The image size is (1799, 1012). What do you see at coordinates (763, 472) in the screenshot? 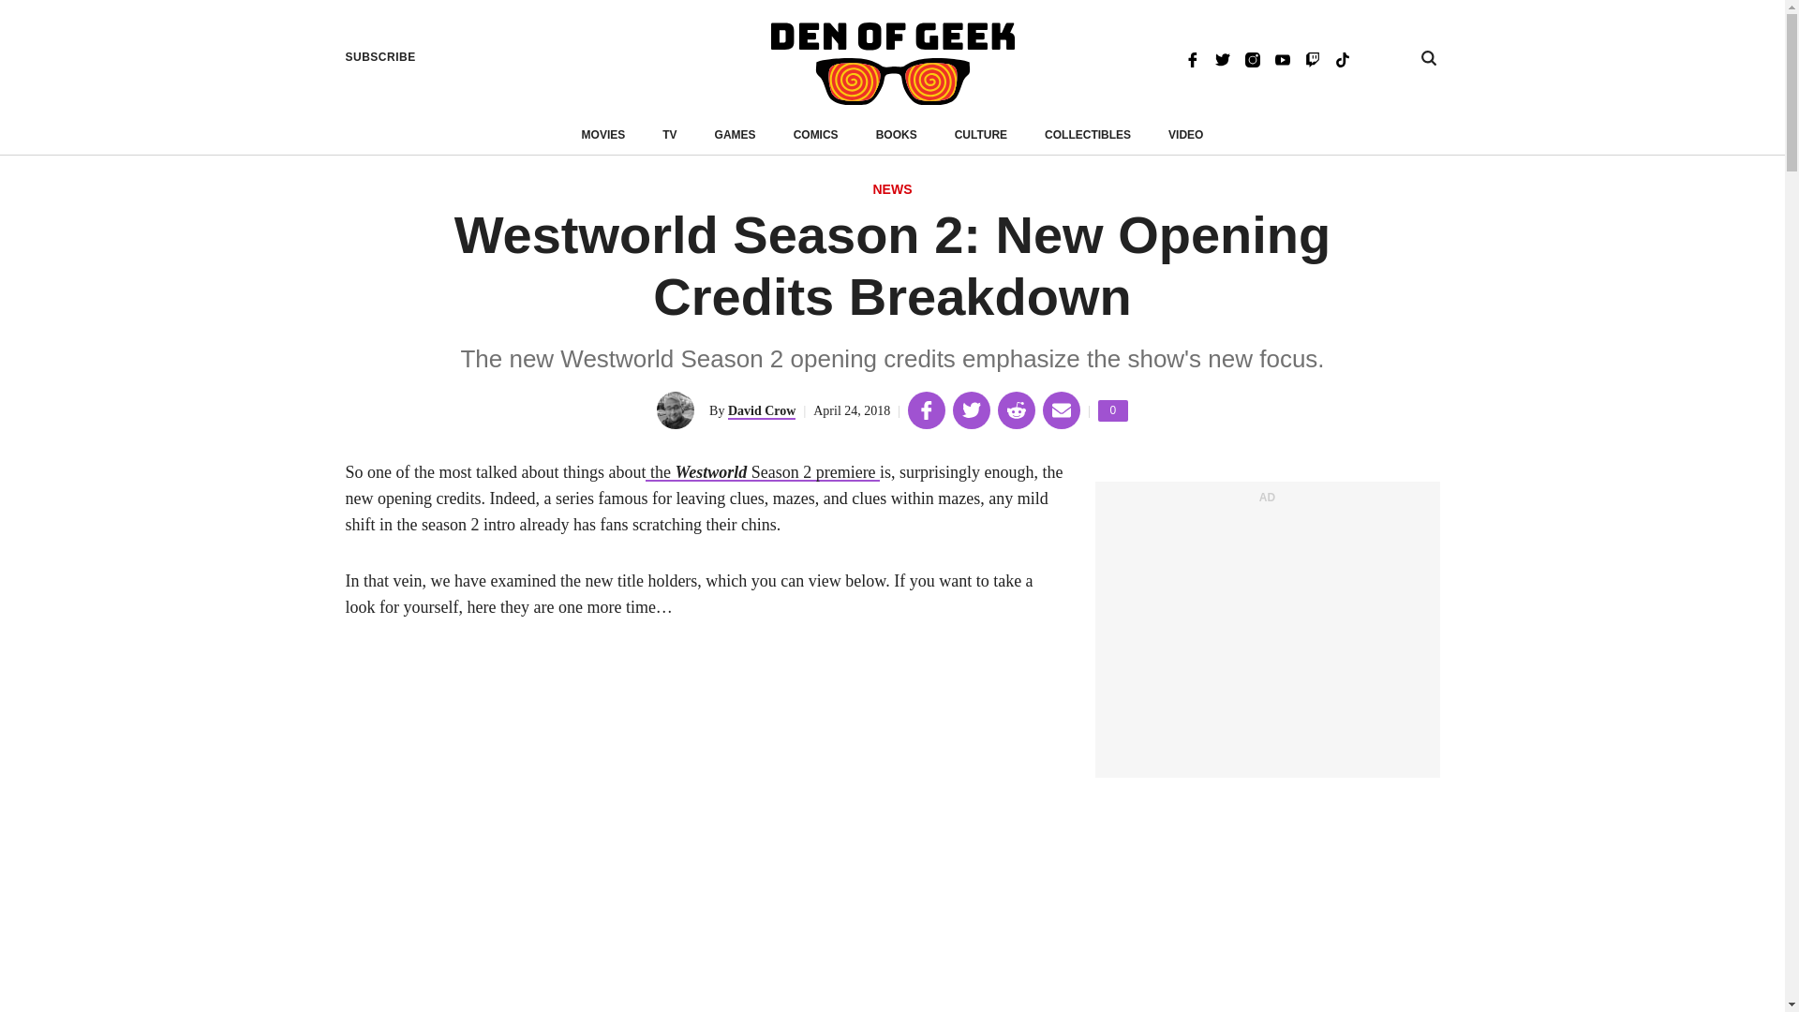
I see `the Westworld Season 2 premiere` at bounding box center [763, 472].